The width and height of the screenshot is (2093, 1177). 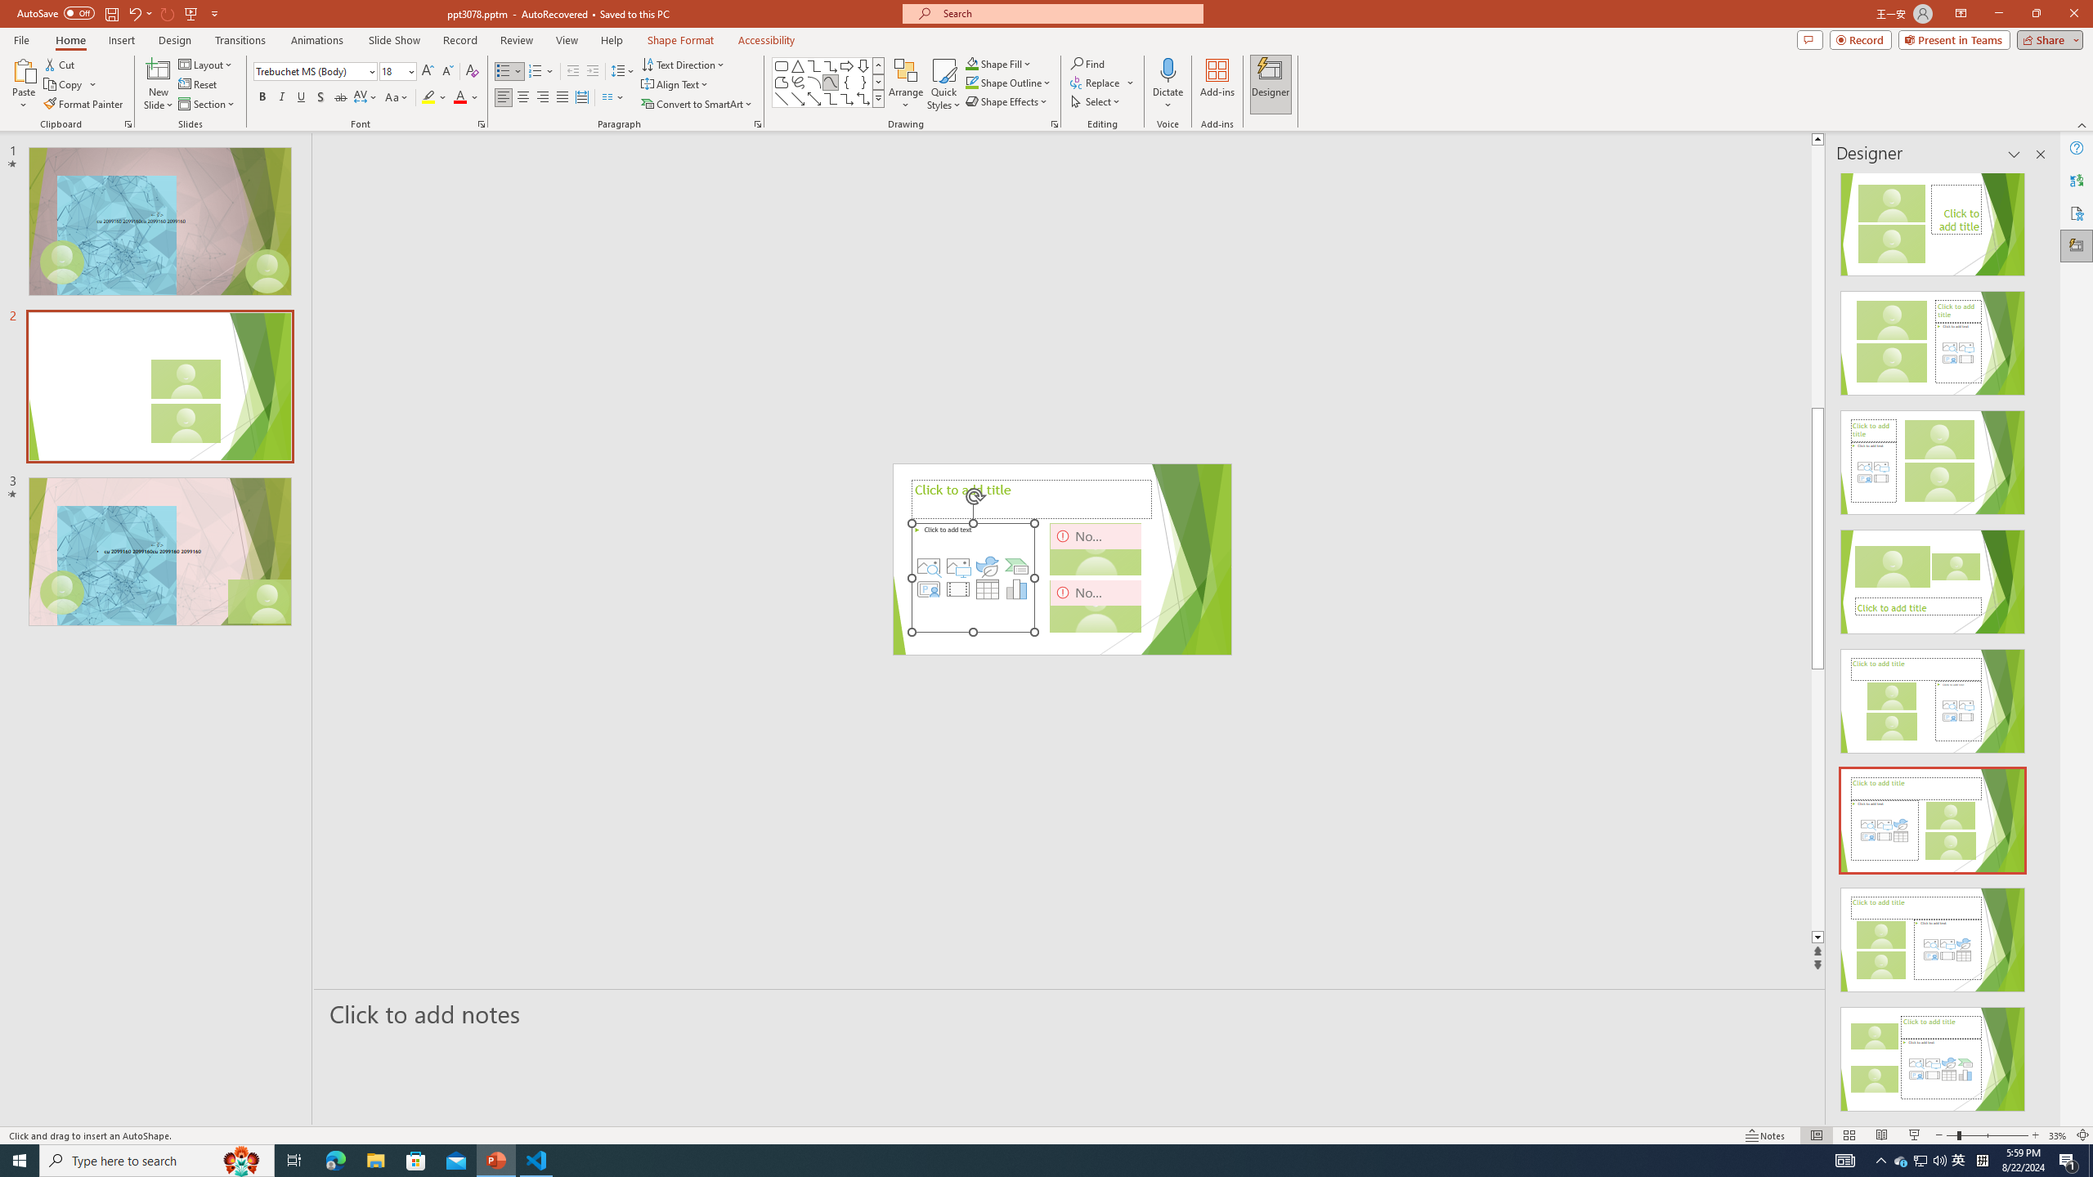 What do you see at coordinates (988, 588) in the screenshot?
I see `Insert Table` at bounding box center [988, 588].